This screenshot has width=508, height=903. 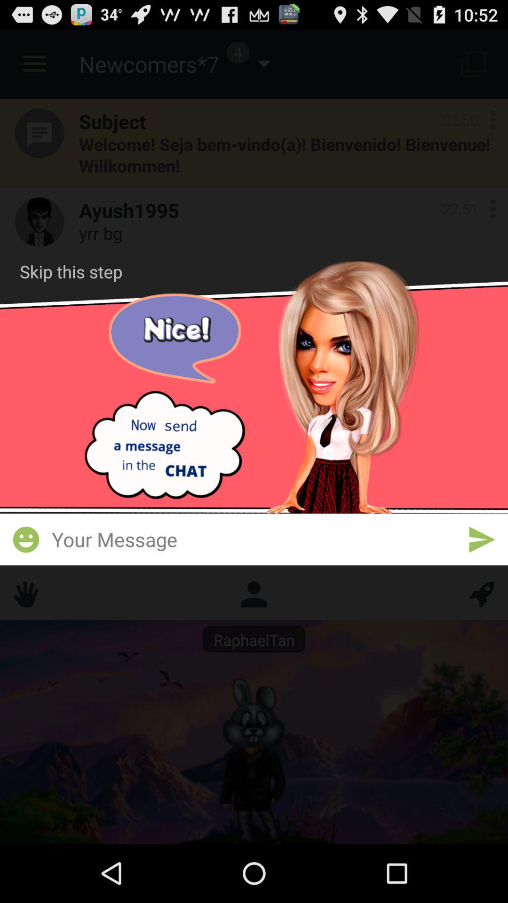 I want to click on choose skip this step at the top left corner, so click(x=71, y=271).